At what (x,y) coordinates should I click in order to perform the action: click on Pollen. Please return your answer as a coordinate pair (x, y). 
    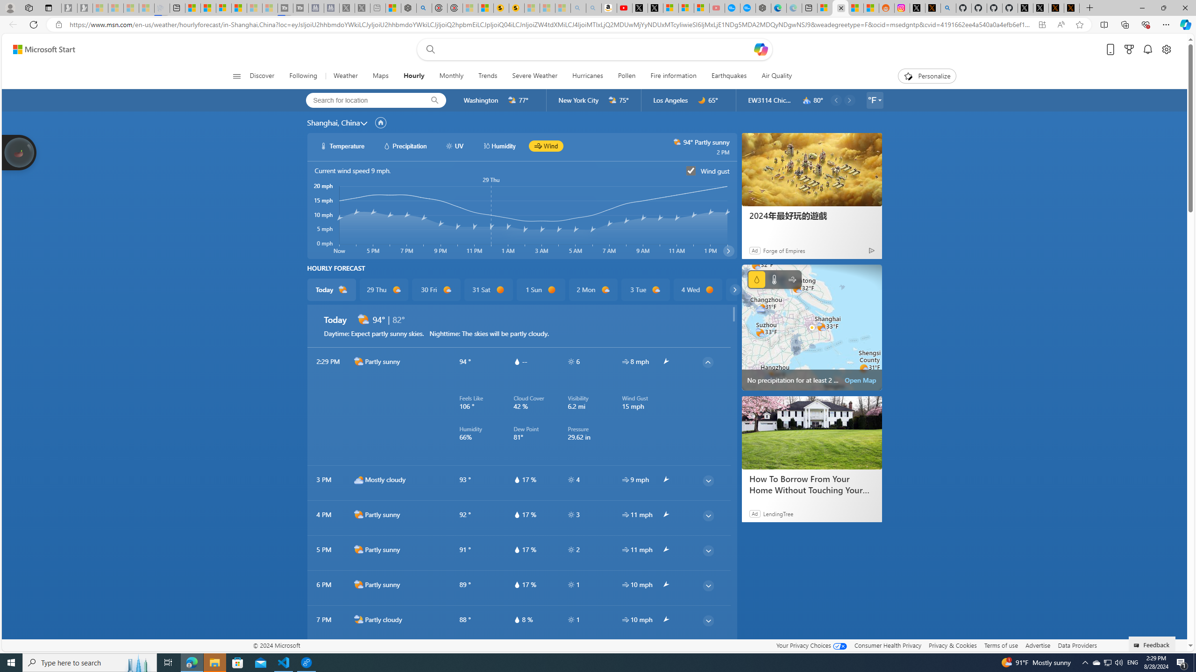
    Looking at the image, I should click on (626, 76).